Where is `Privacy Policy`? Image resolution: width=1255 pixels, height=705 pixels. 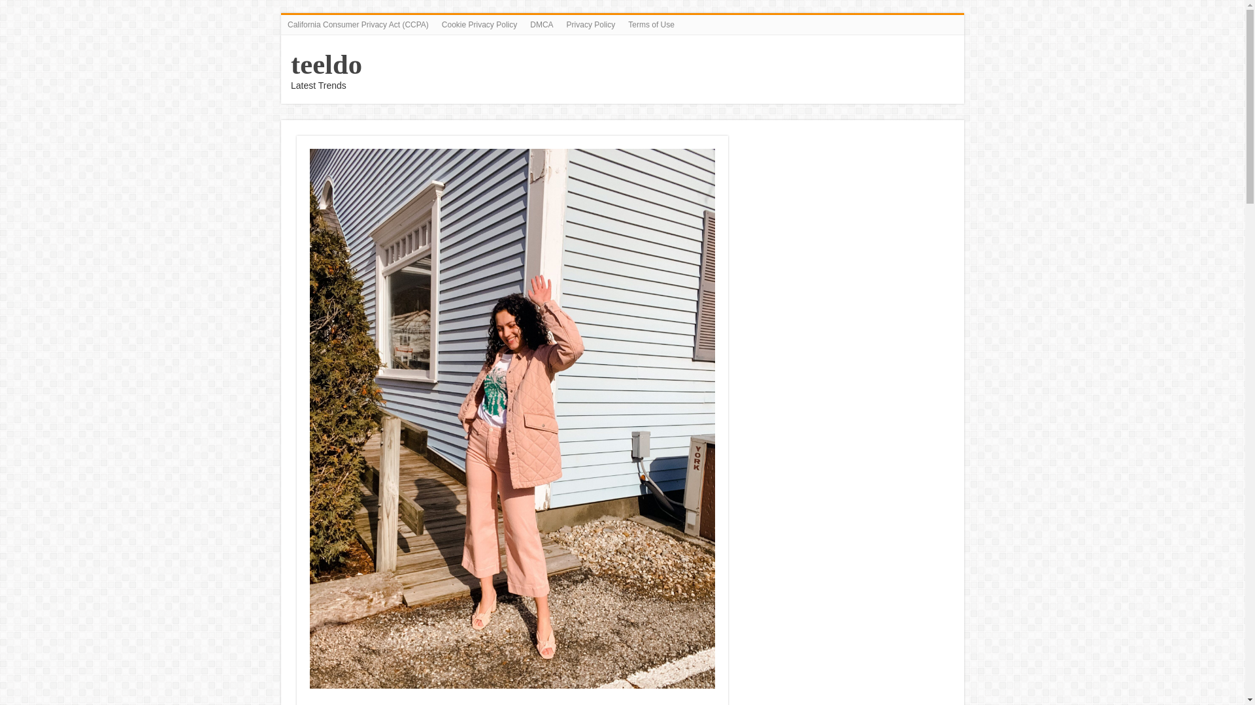 Privacy Policy is located at coordinates (591, 24).